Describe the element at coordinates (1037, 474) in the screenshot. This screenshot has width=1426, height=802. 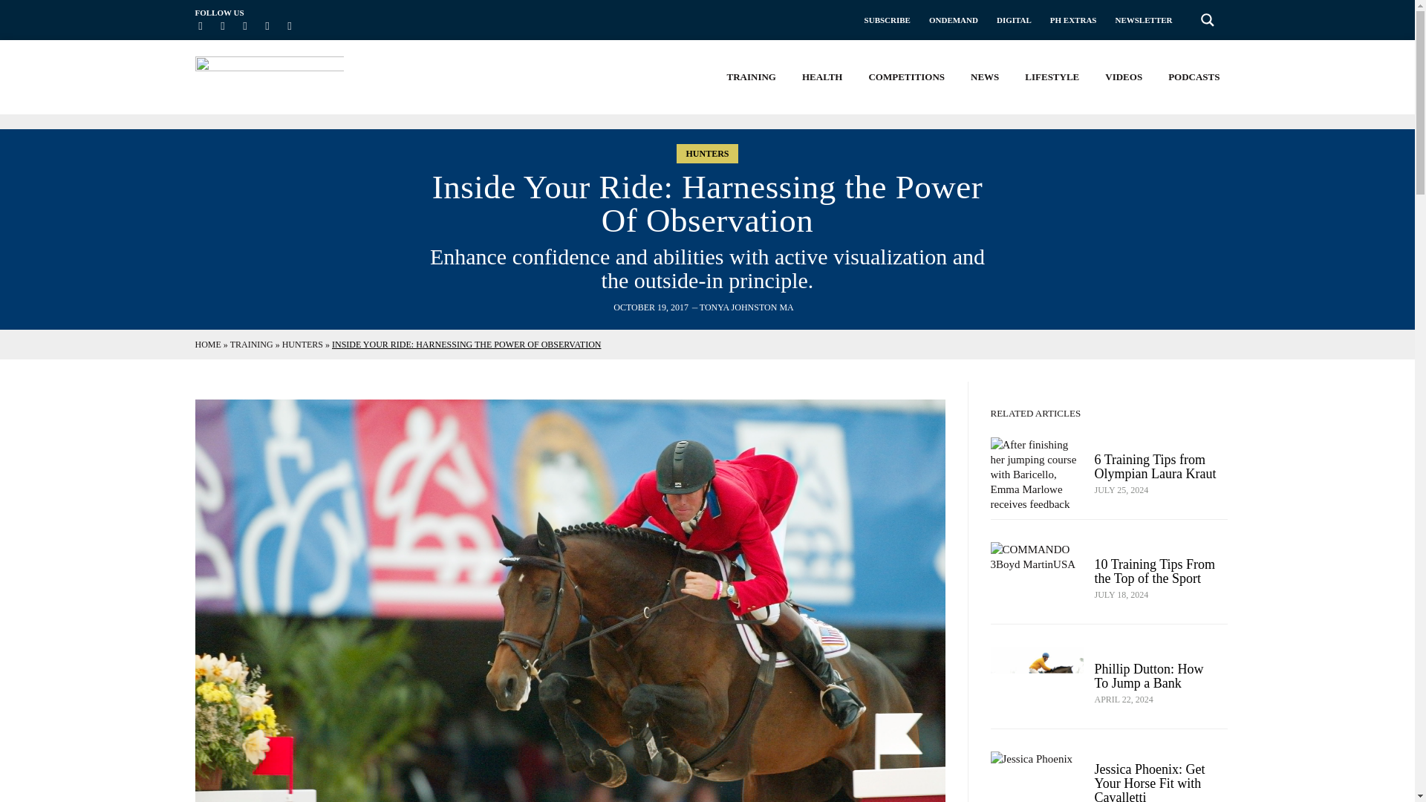
I see `6 Training Tips from Olympian Laura Kraut` at that location.